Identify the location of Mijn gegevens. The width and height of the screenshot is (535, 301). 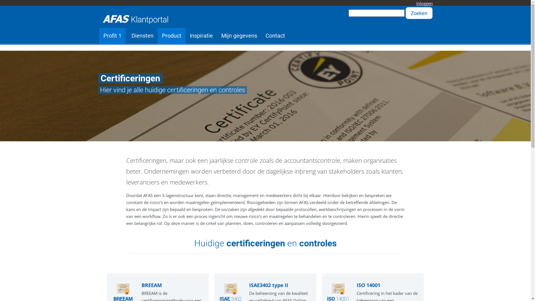
(239, 36).